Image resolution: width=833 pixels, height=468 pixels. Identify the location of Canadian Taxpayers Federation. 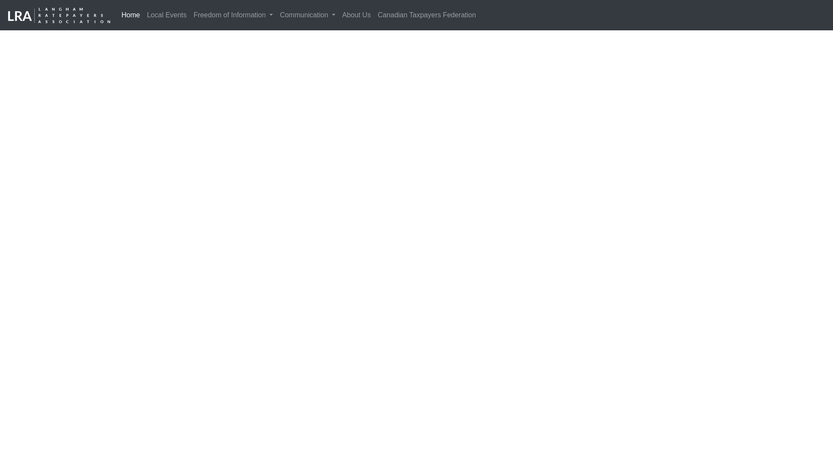
(427, 15).